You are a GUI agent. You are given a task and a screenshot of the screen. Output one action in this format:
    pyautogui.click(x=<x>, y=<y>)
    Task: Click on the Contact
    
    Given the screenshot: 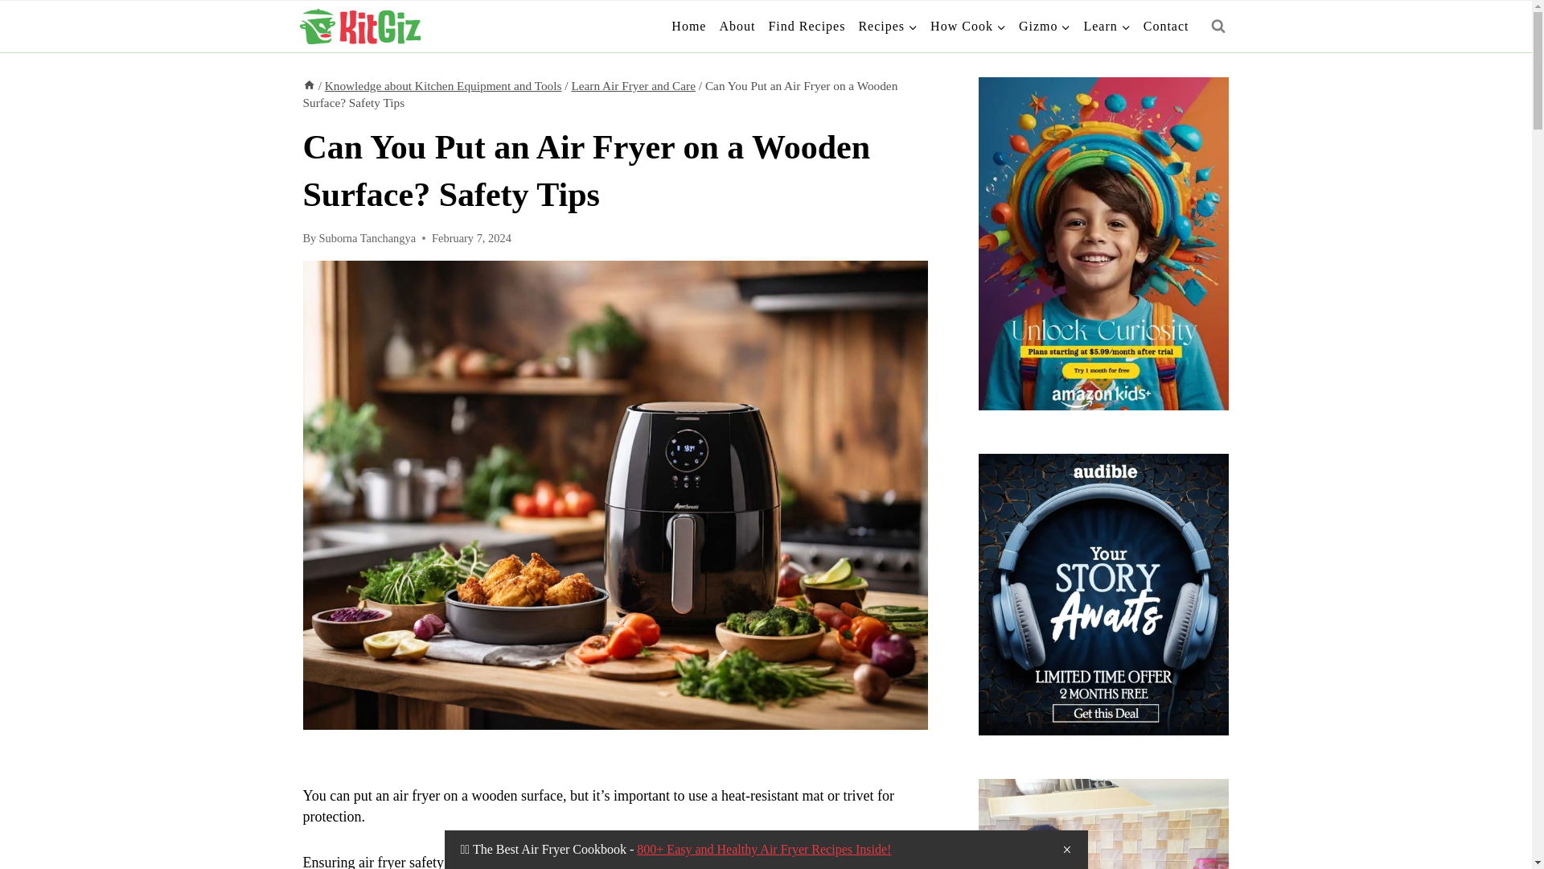 What is the action you would take?
    pyautogui.click(x=1166, y=27)
    